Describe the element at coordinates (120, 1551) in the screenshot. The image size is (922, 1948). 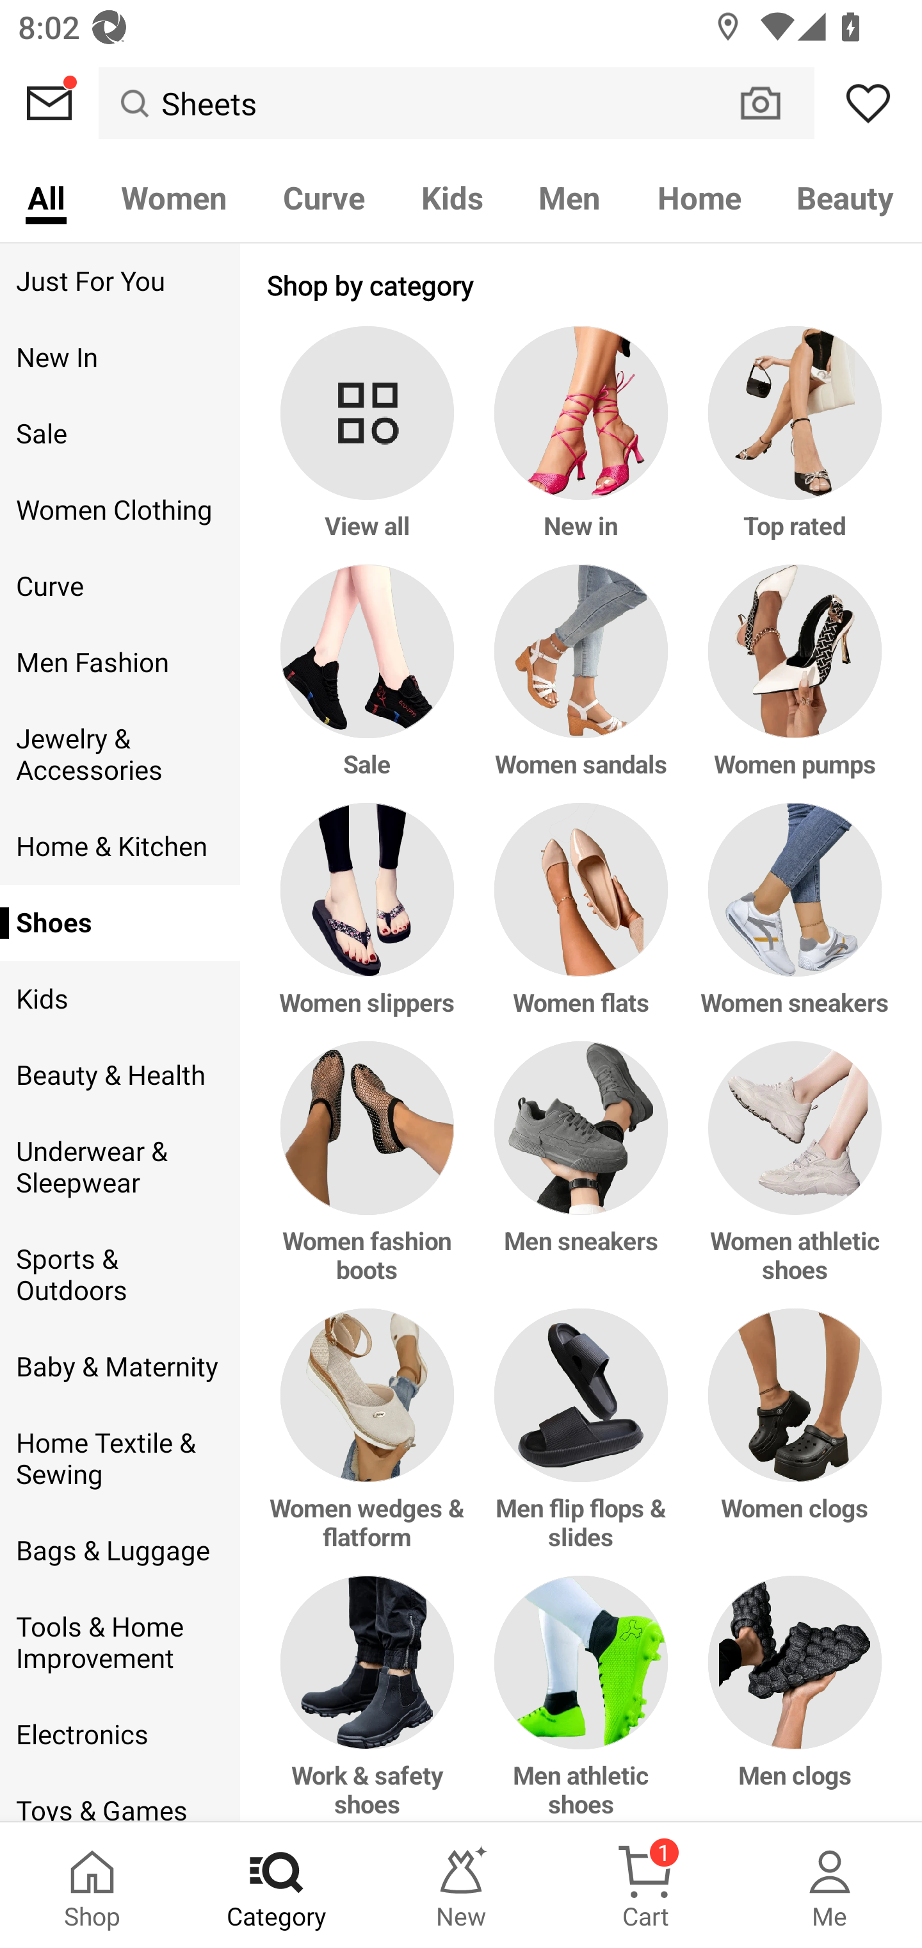
I see `Bags & Luggage` at that location.